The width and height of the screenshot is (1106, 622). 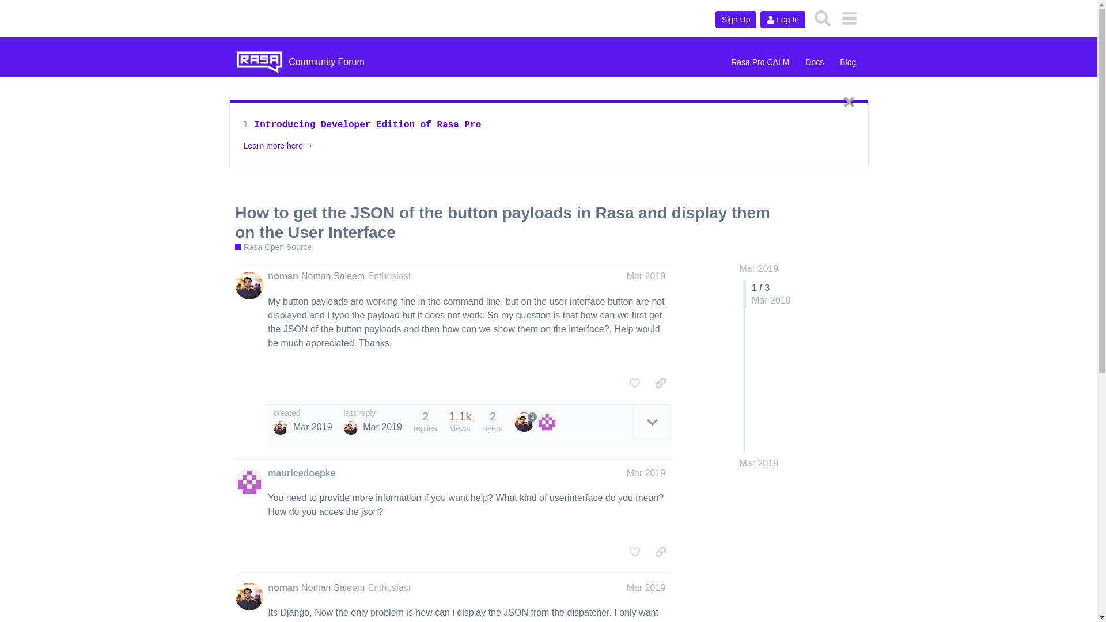 What do you see at coordinates (333, 276) in the screenshot?
I see `Noman Saleem` at bounding box center [333, 276].